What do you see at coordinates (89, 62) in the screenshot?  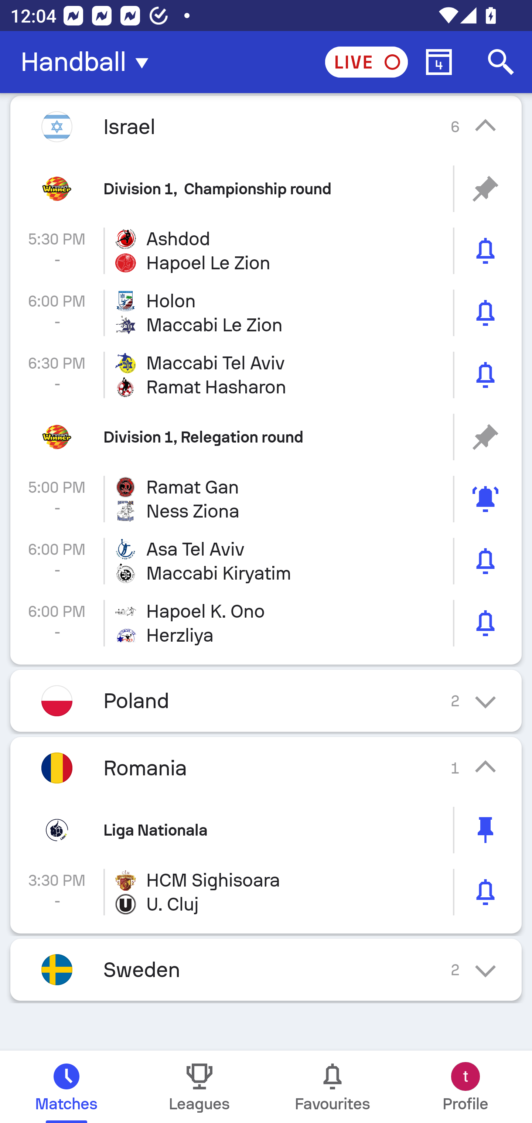 I see `Handball` at bounding box center [89, 62].